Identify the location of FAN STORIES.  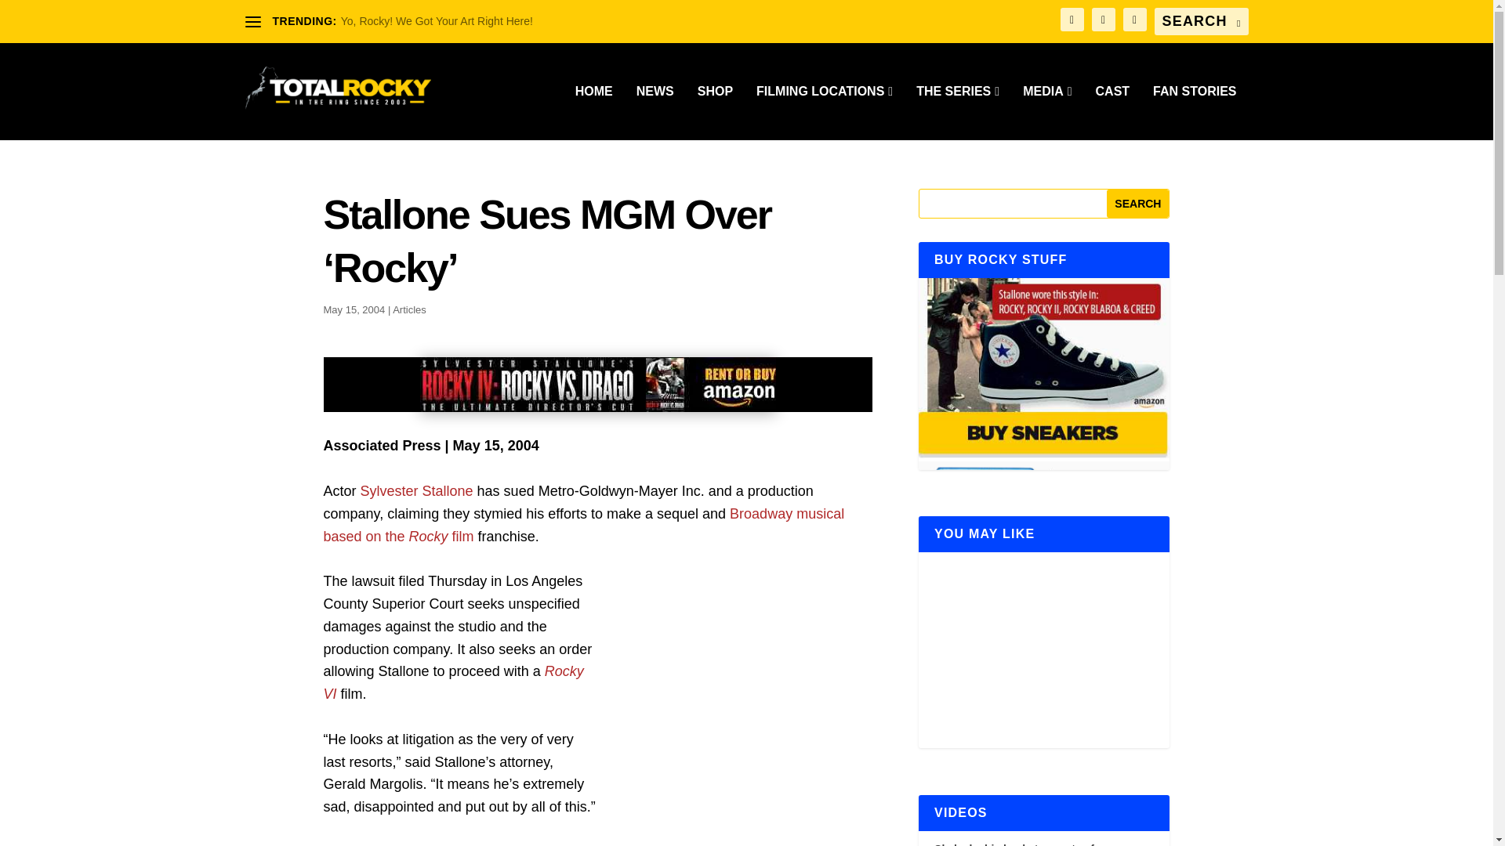
(1194, 113).